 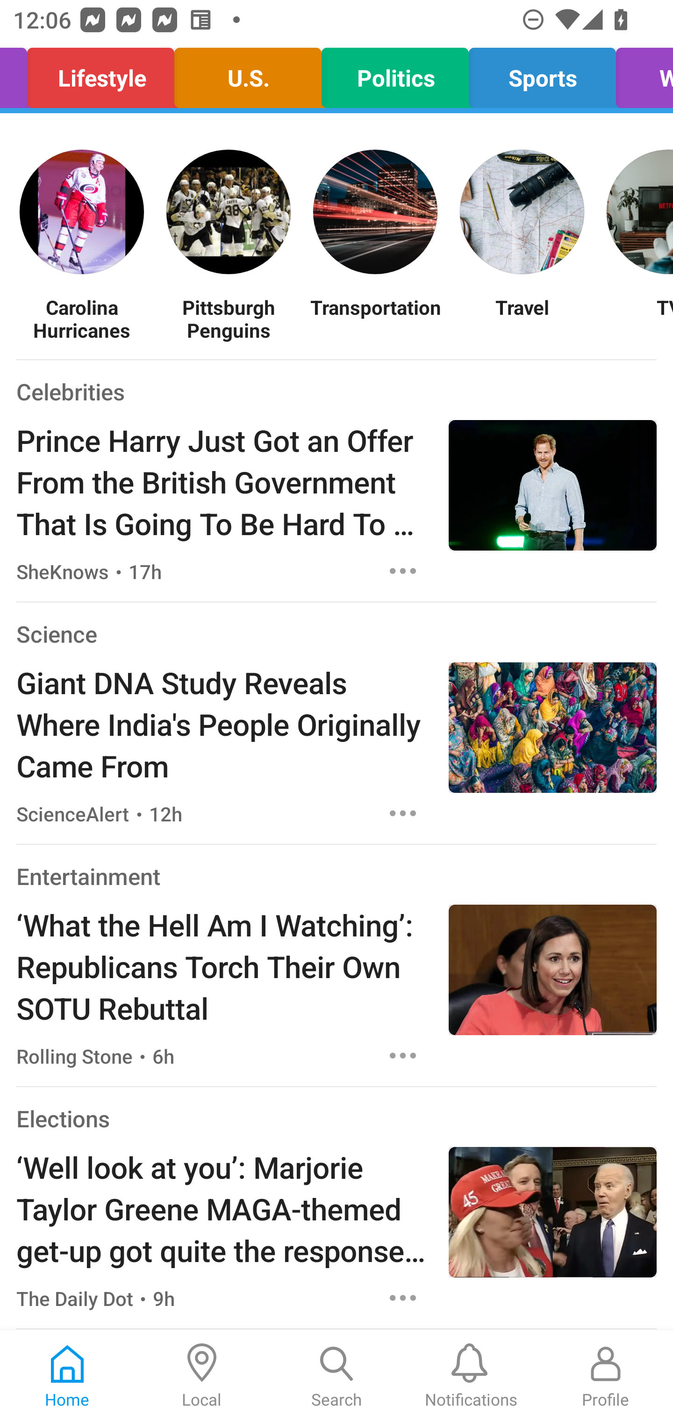 I want to click on Science, so click(x=56, y=634).